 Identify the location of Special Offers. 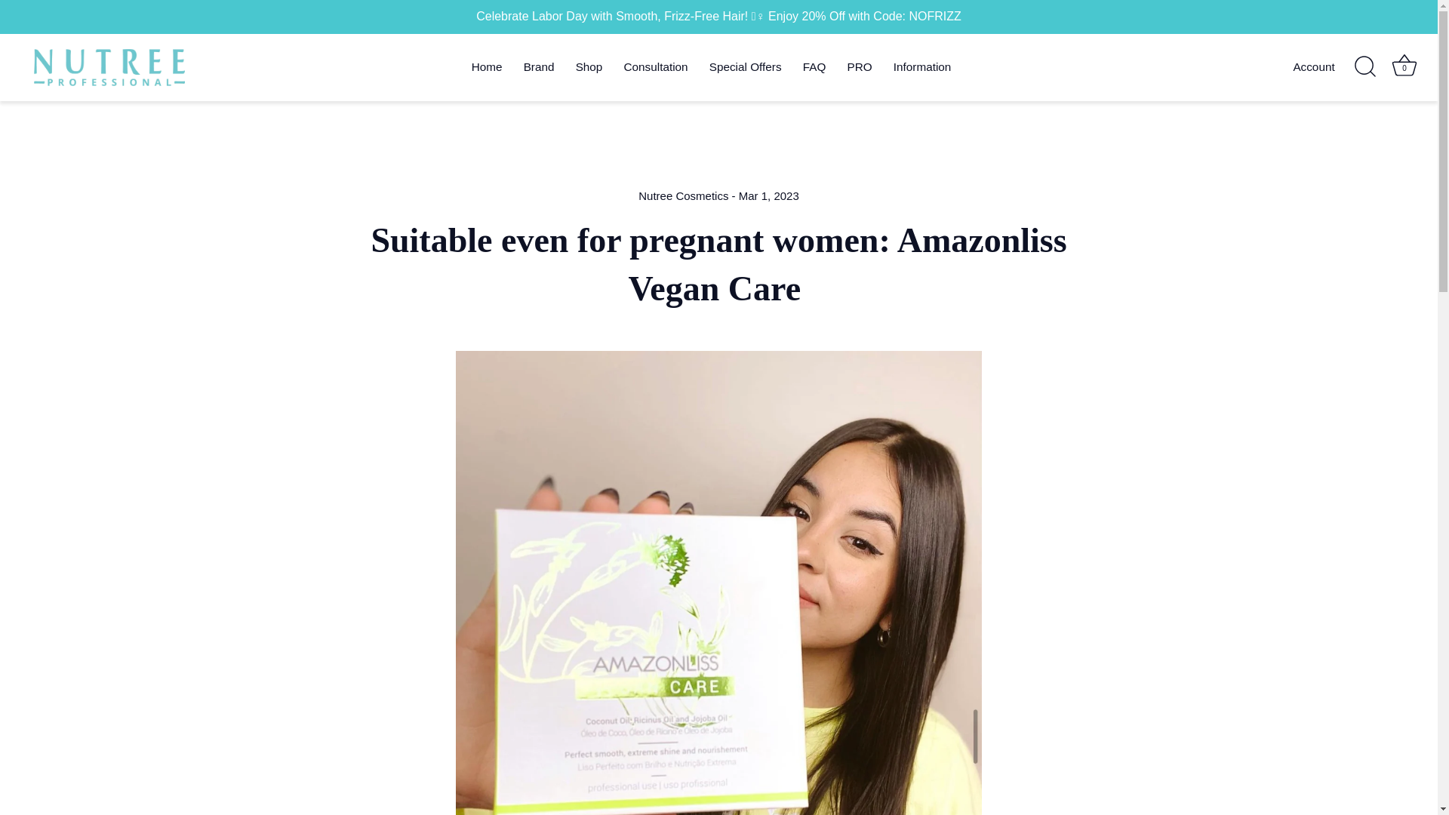
(746, 68).